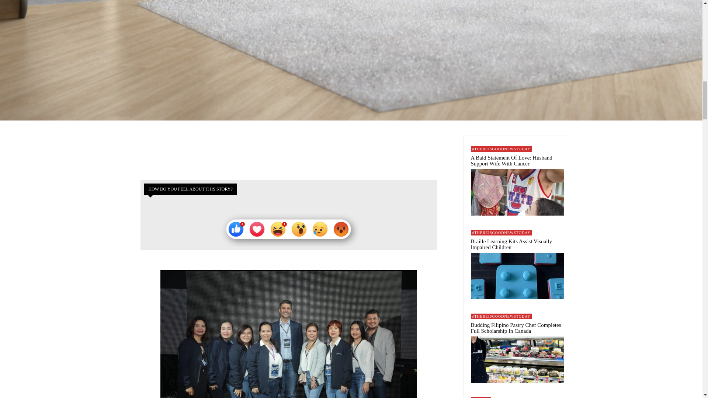 The height and width of the screenshot is (398, 708). What do you see at coordinates (480, 397) in the screenshot?
I see `STORIES` at bounding box center [480, 397].